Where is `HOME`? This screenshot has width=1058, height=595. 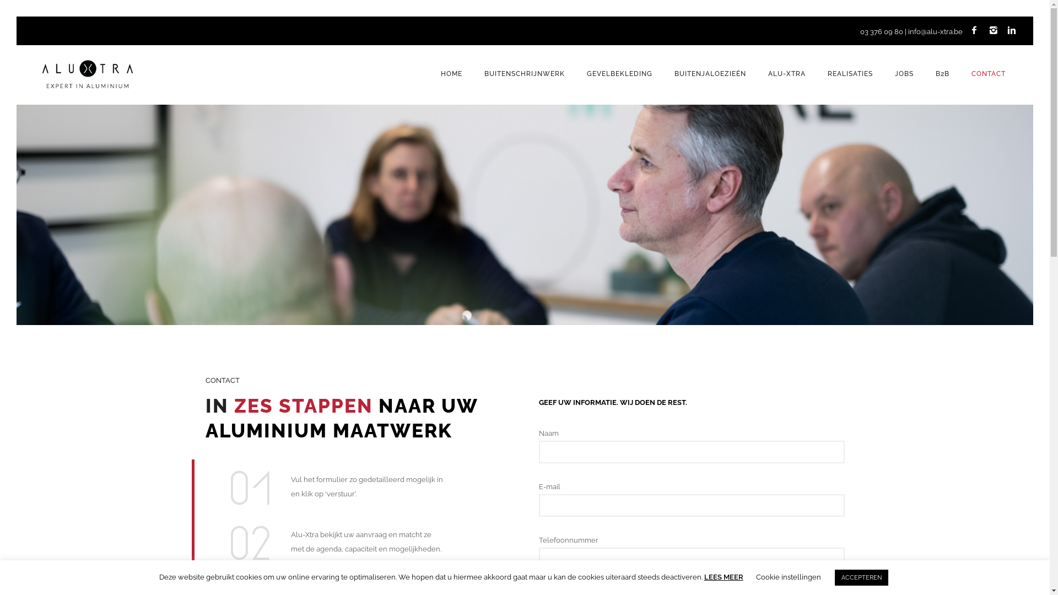
HOME is located at coordinates (452, 74).